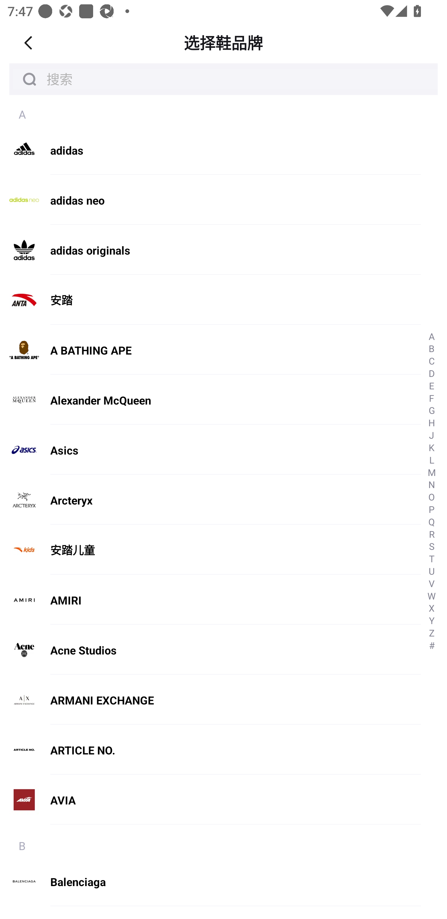  What do you see at coordinates (210, 804) in the screenshot?
I see `AVIA` at bounding box center [210, 804].